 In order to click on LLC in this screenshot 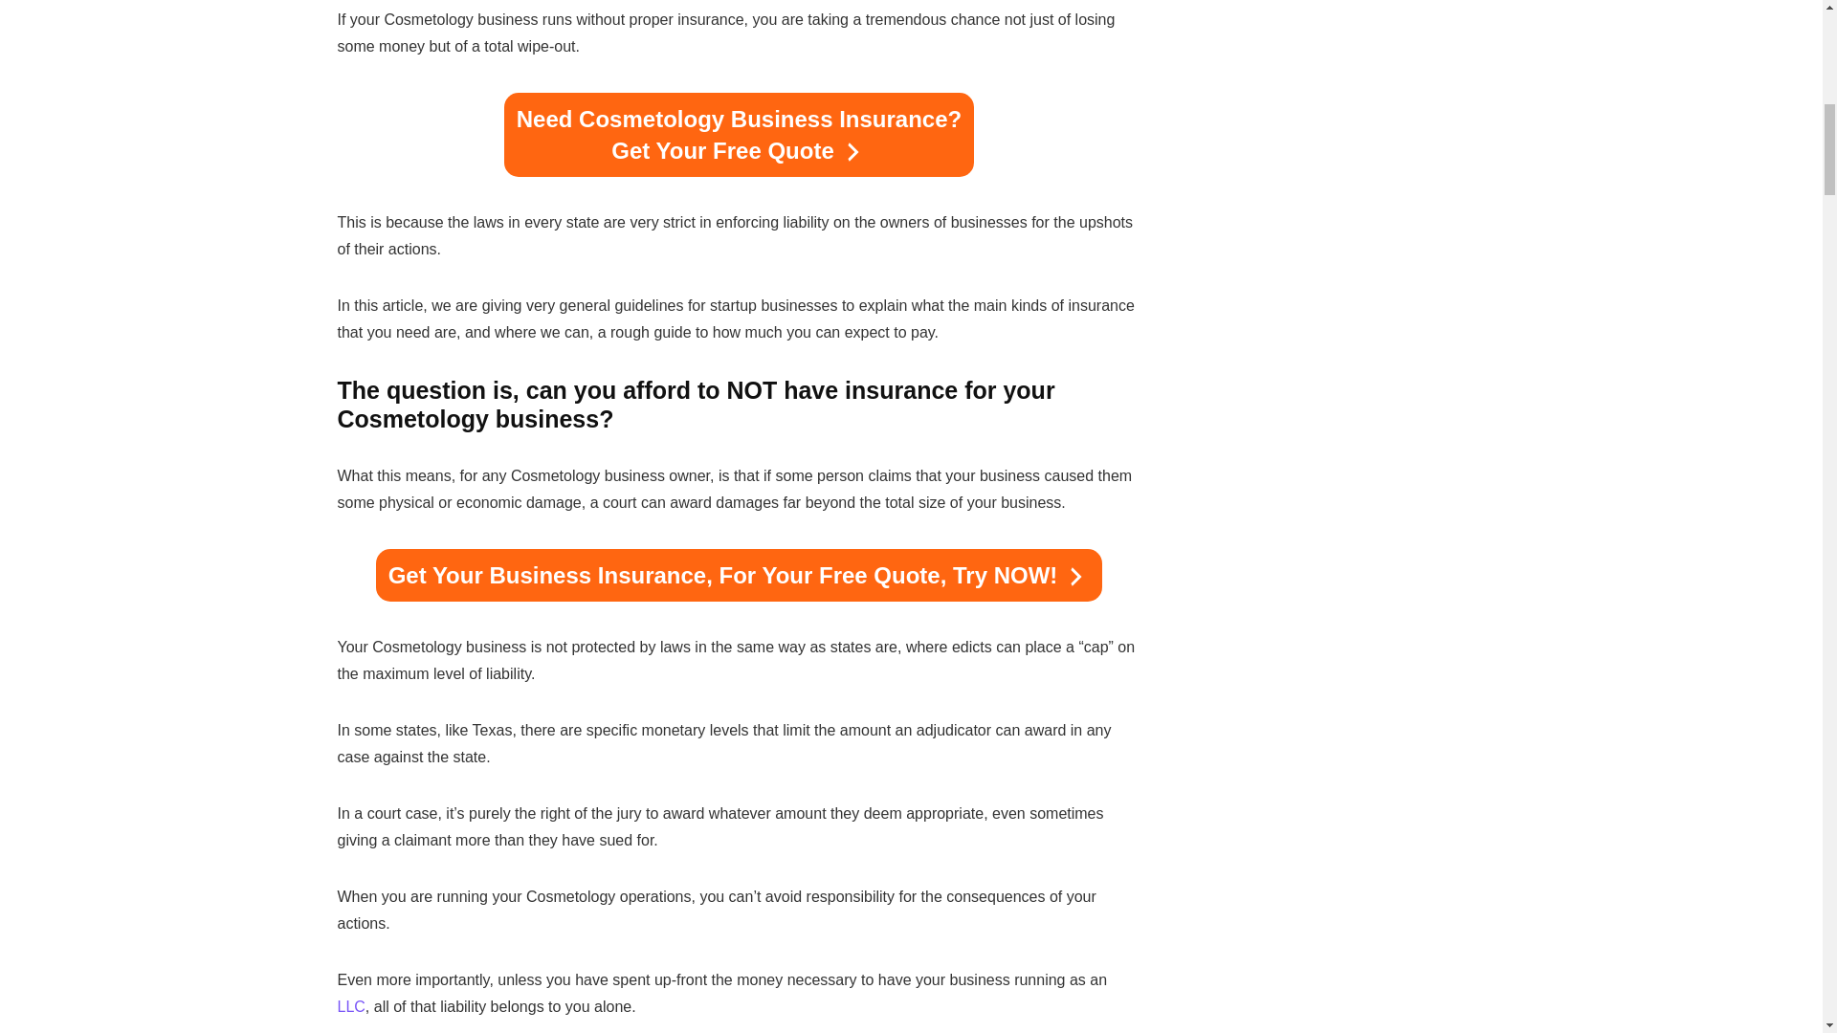, I will do `click(350, 1006)`.